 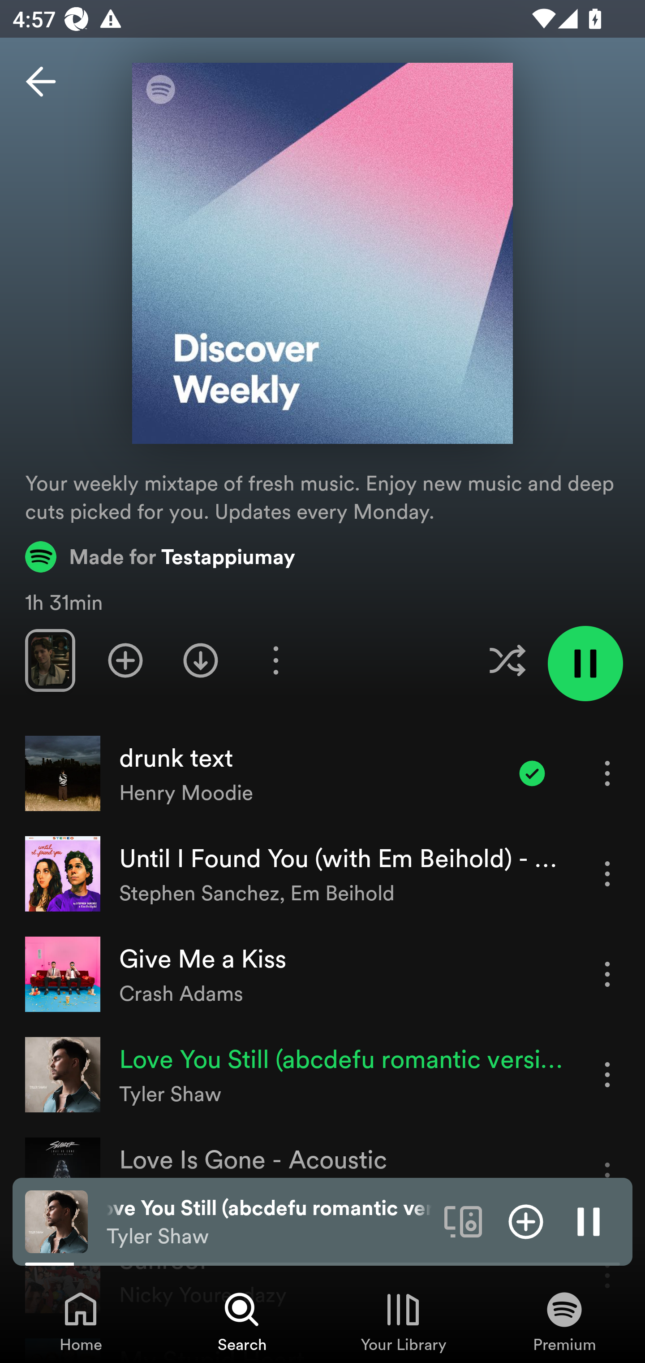 What do you see at coordinates (463, 1221) in the screenshot?
I see `Connect to a device. Opens the devices menu` at bounding box center [463, 1221].